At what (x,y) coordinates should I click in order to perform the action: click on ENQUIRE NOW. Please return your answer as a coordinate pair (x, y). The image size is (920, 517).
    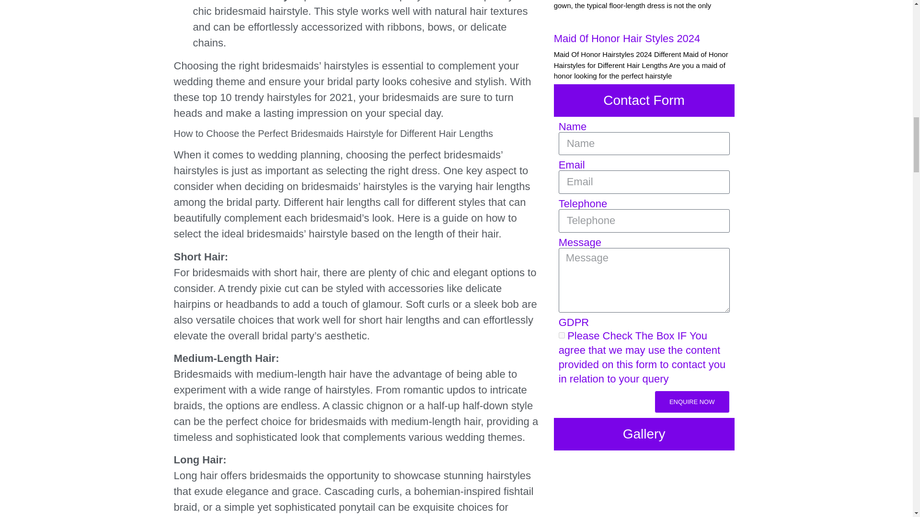
    Looking at the image, I should click on (692, 402).